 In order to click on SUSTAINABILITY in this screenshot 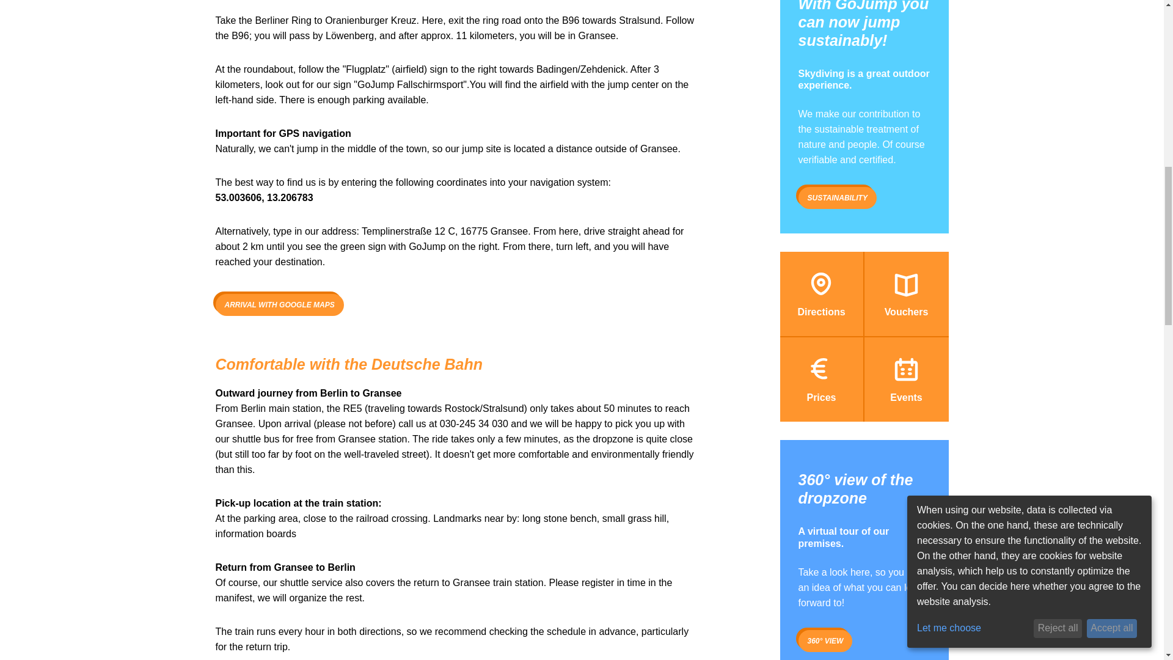, I will do `click(837, 198)`.